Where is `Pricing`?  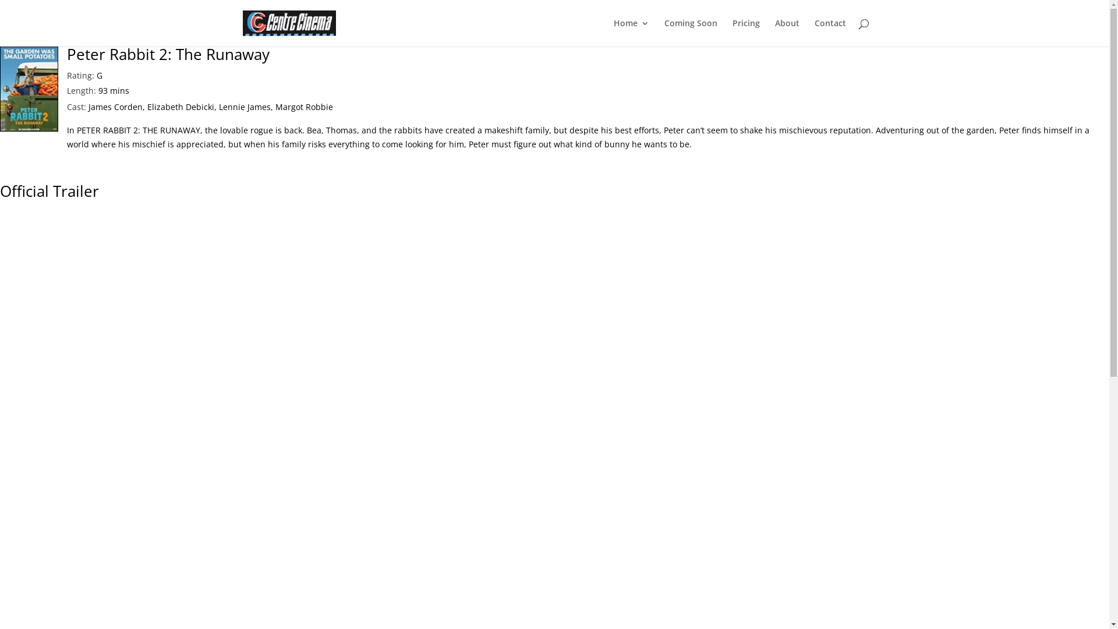 Pricing is located at coordinates (746, 33).